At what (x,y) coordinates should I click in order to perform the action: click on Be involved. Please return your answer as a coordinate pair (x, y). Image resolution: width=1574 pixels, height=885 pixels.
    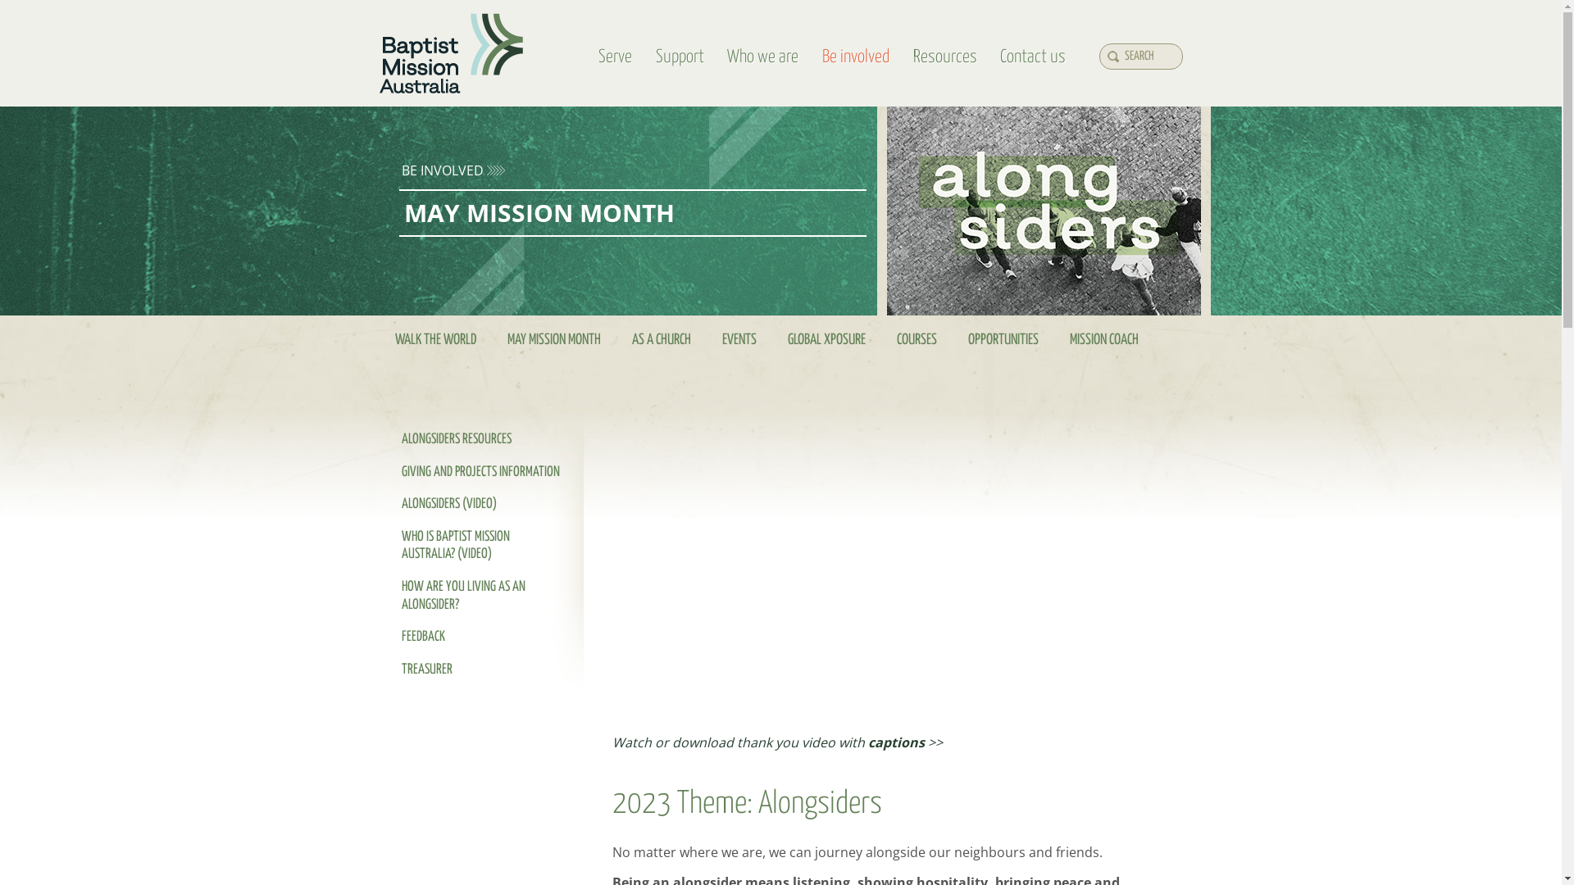
    Looking at the image, I should click on (856, 57).